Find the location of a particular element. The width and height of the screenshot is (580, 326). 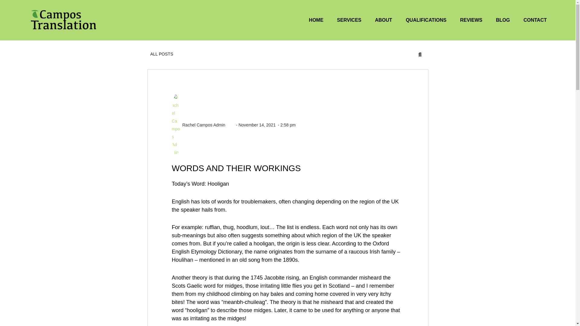

HOME is located at coordinates (316, 20).